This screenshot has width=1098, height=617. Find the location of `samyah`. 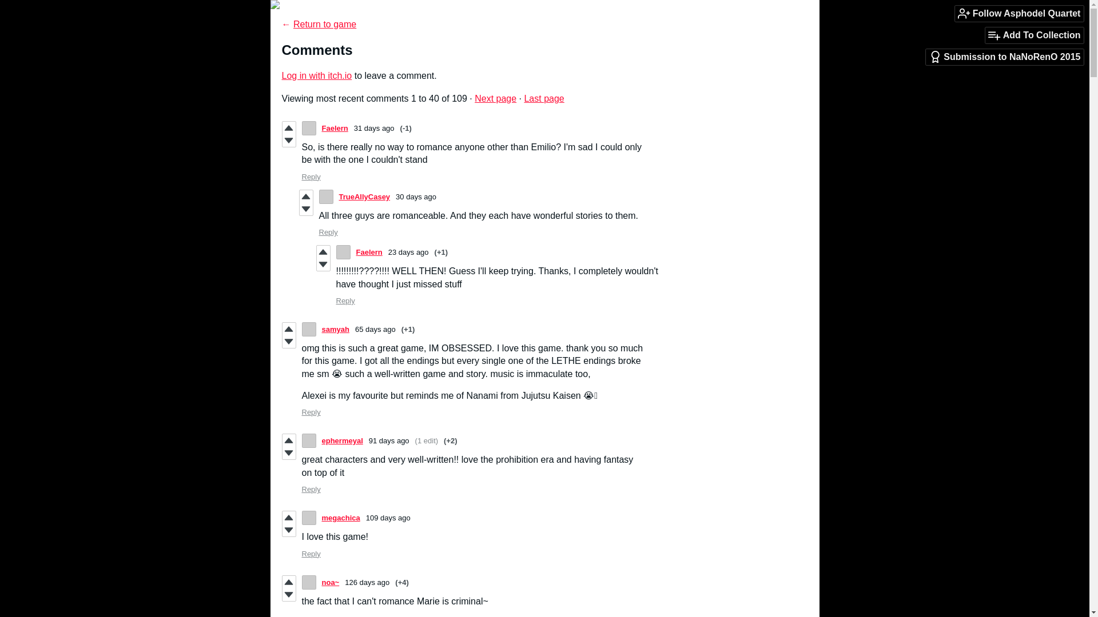

samyah is located at coordinates (335, 329).